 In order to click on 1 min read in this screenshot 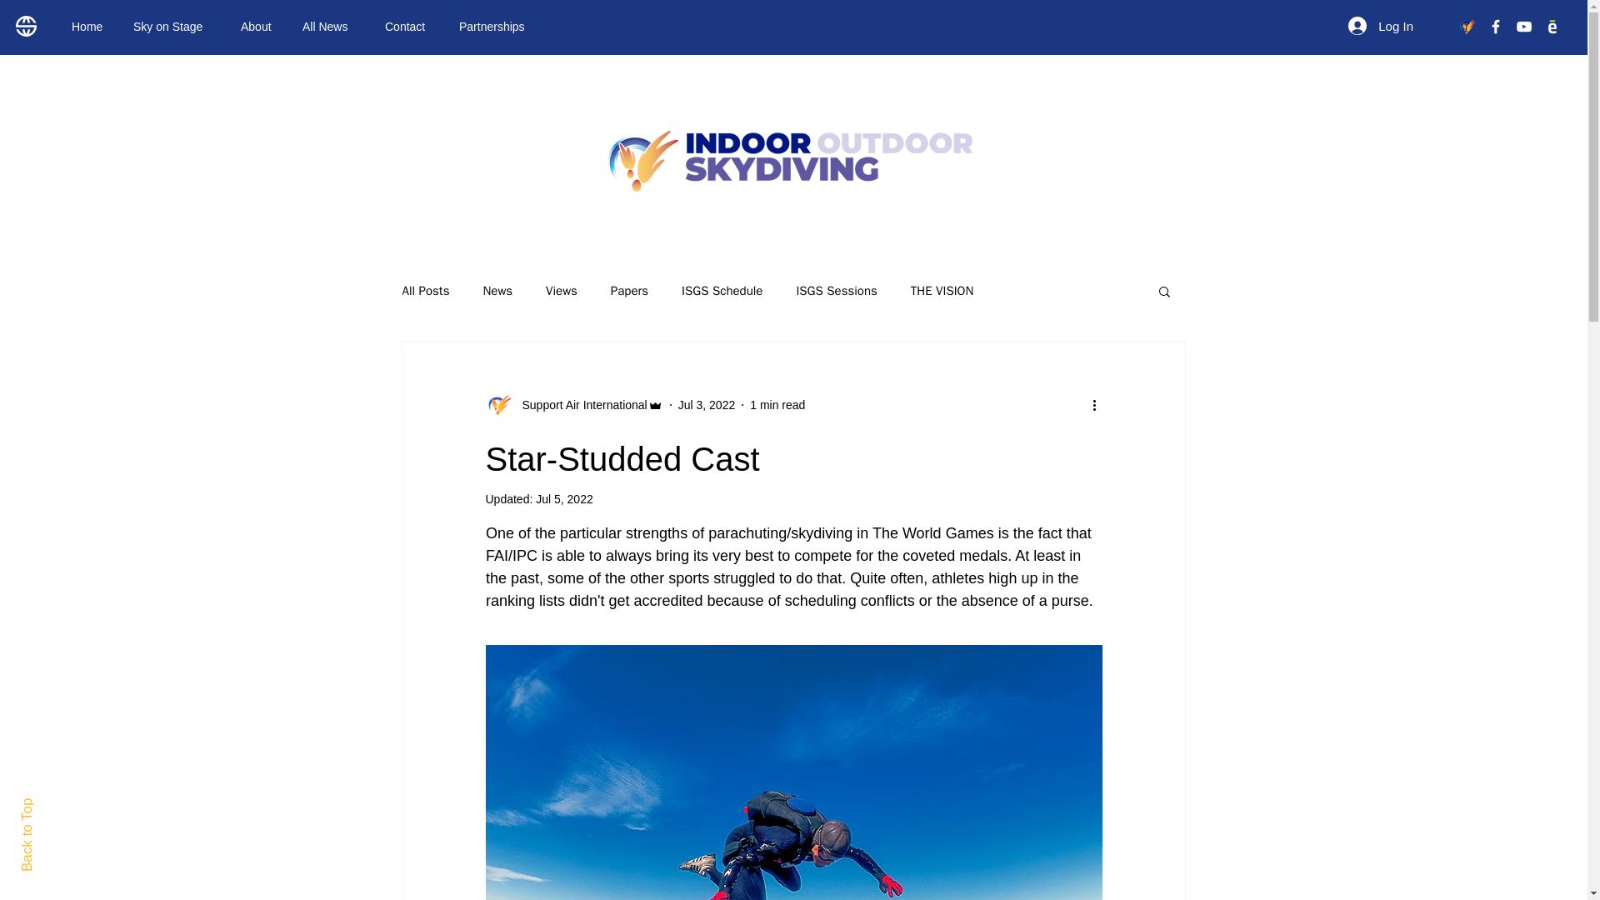, I will do `click(777, 405)`.